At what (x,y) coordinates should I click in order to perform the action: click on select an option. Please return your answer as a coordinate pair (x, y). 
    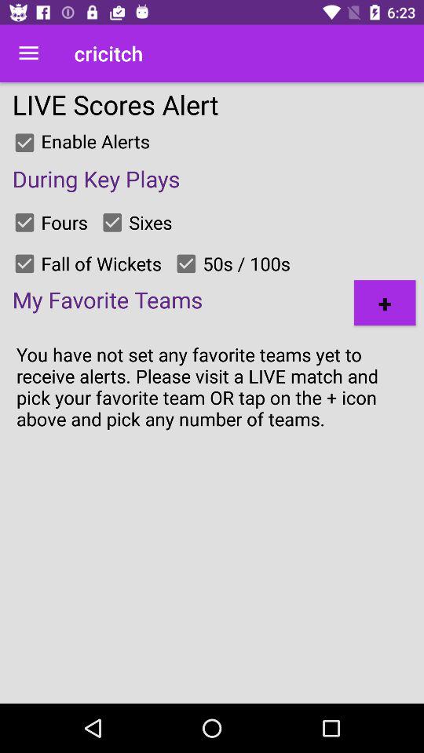
    Looking at the image, I should click on (24, 222).